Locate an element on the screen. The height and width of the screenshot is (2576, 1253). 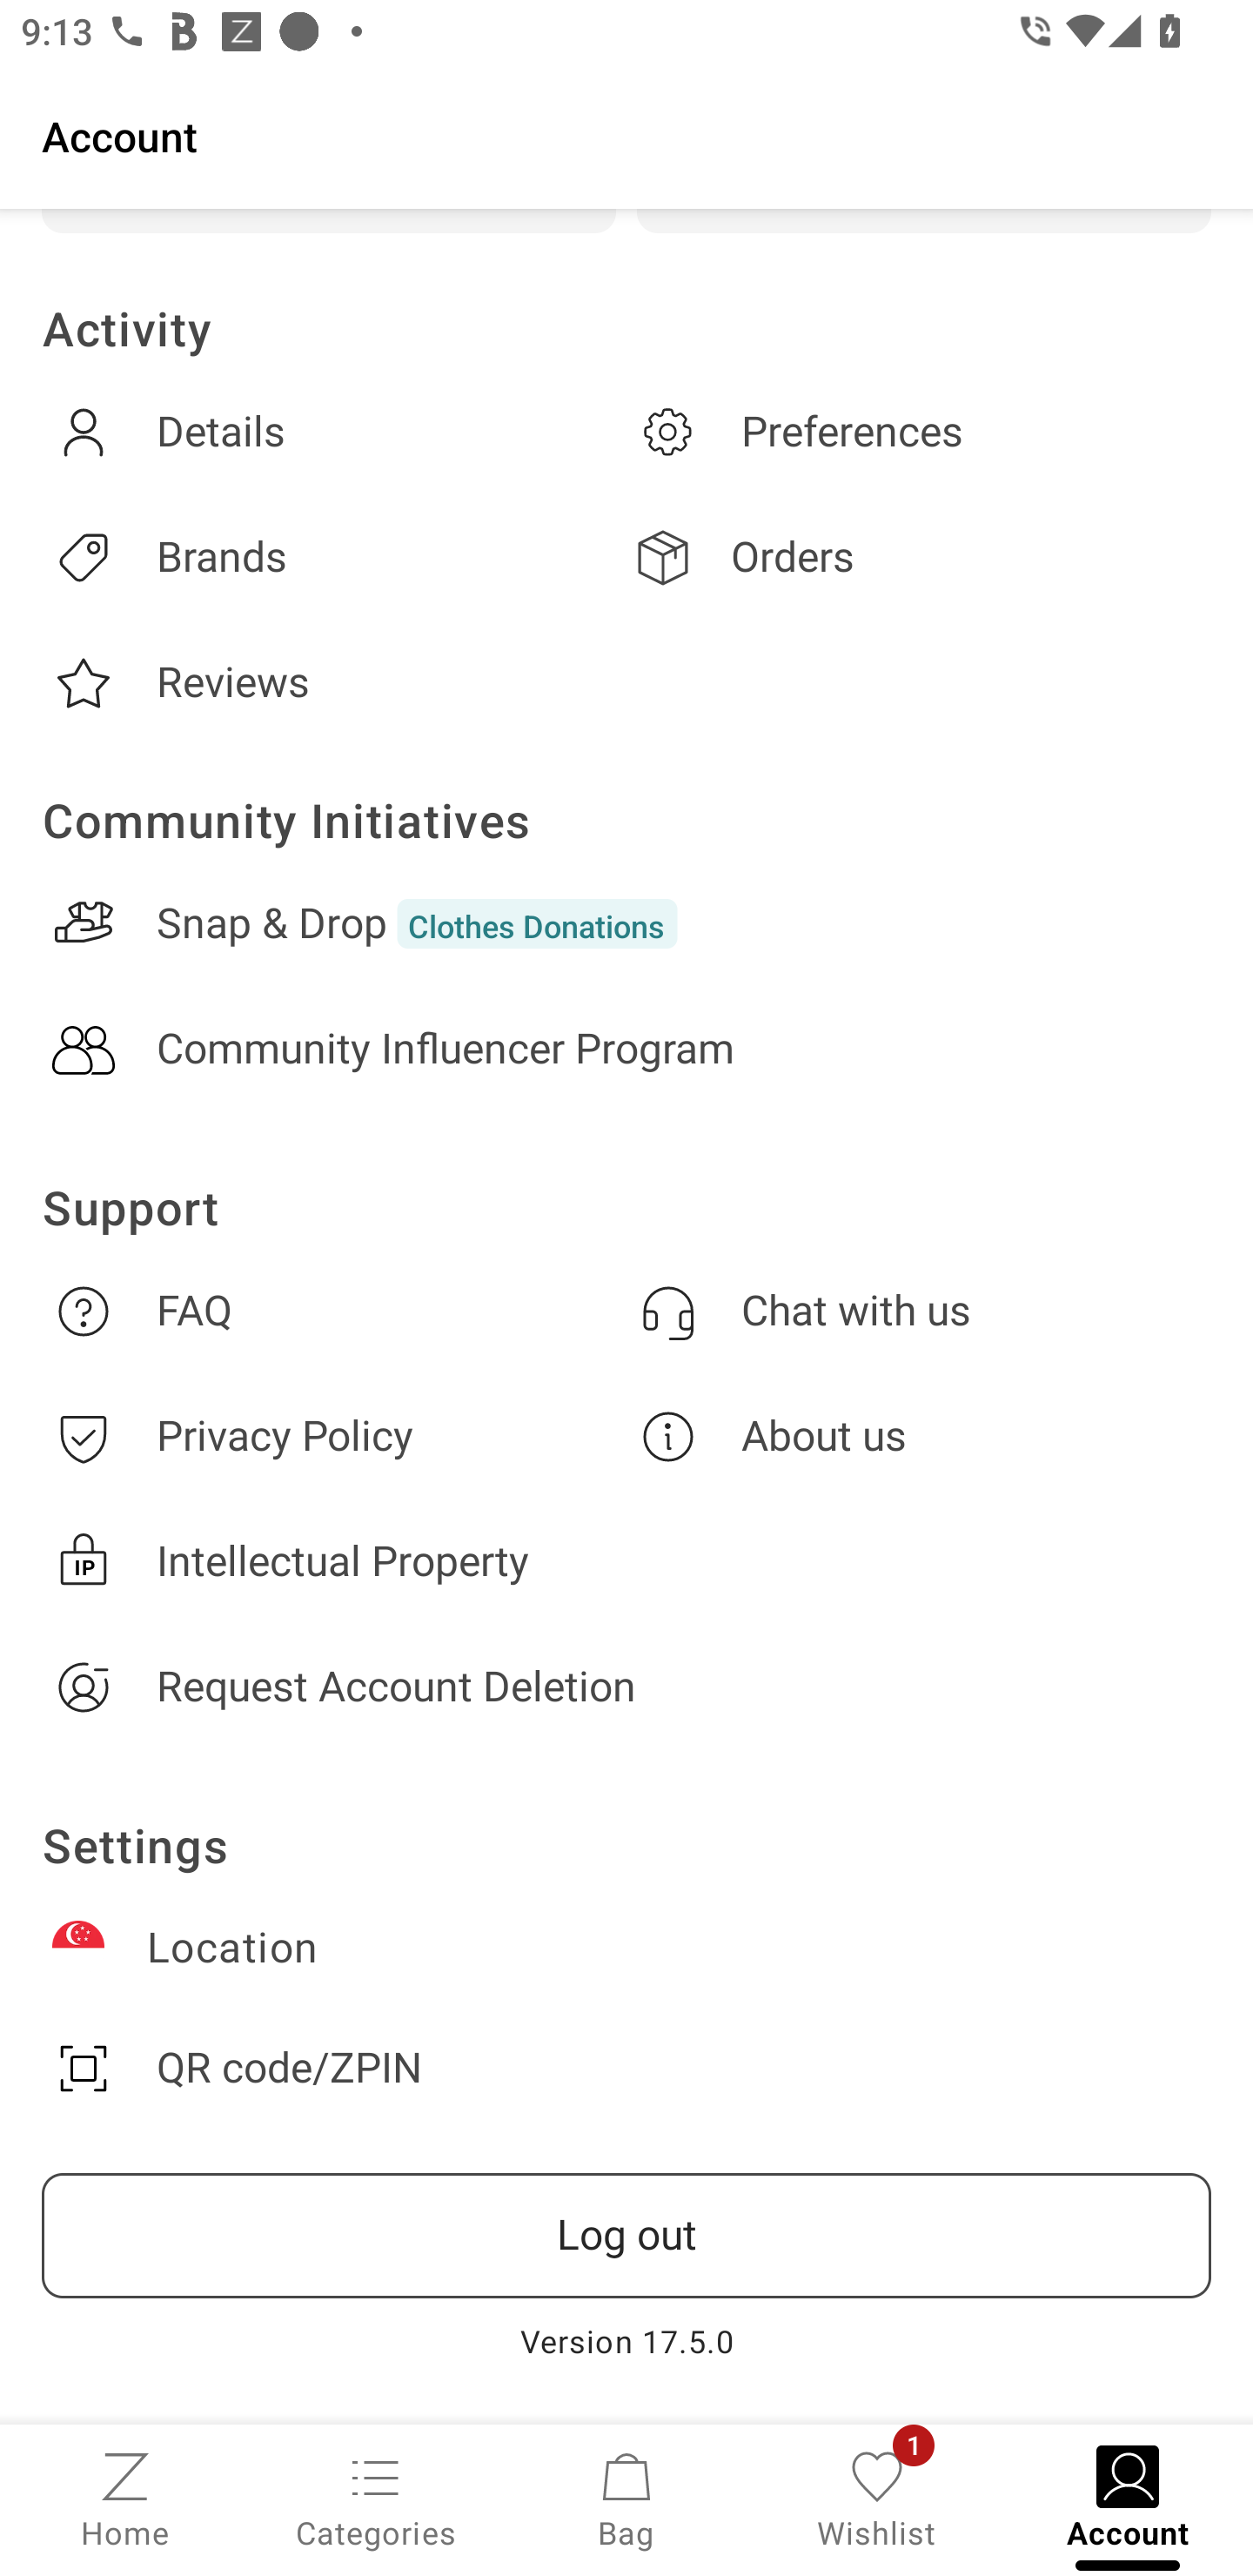
FAQ is located at coordinates (334, 1311).